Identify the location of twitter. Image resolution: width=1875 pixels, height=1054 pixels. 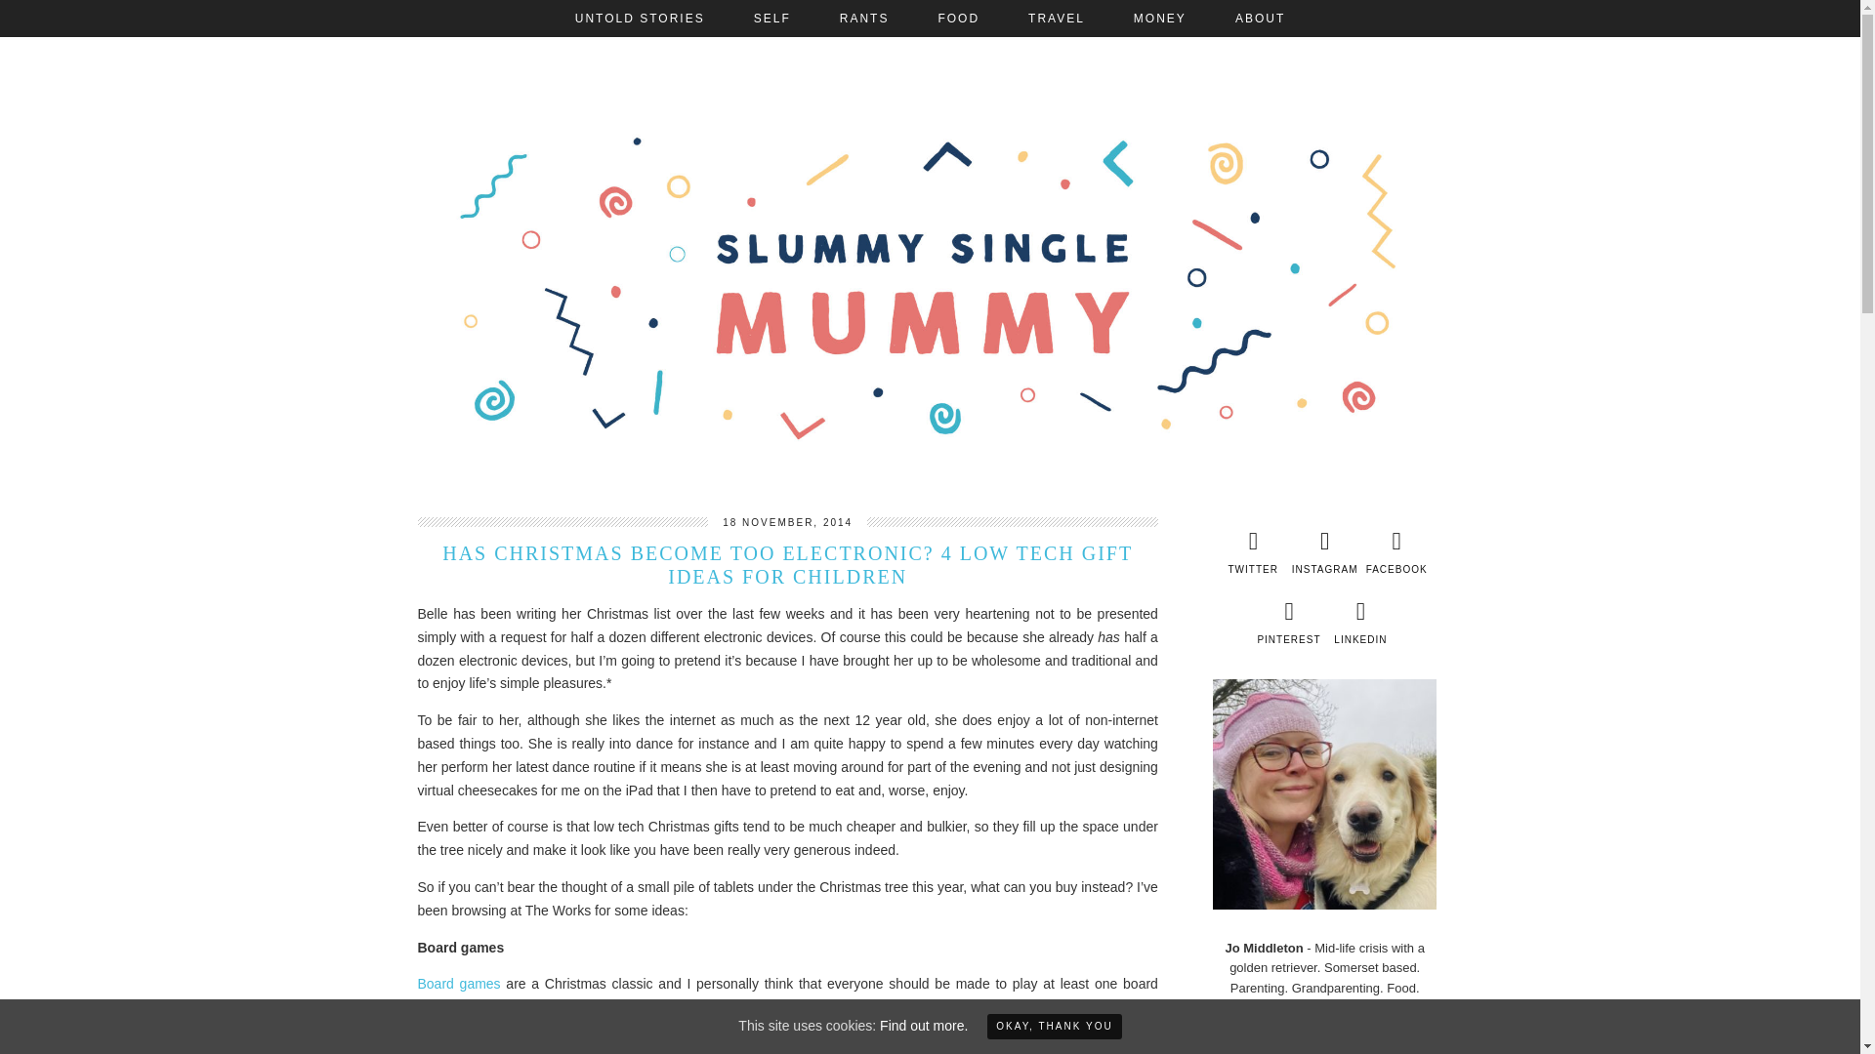
(1252, 552).